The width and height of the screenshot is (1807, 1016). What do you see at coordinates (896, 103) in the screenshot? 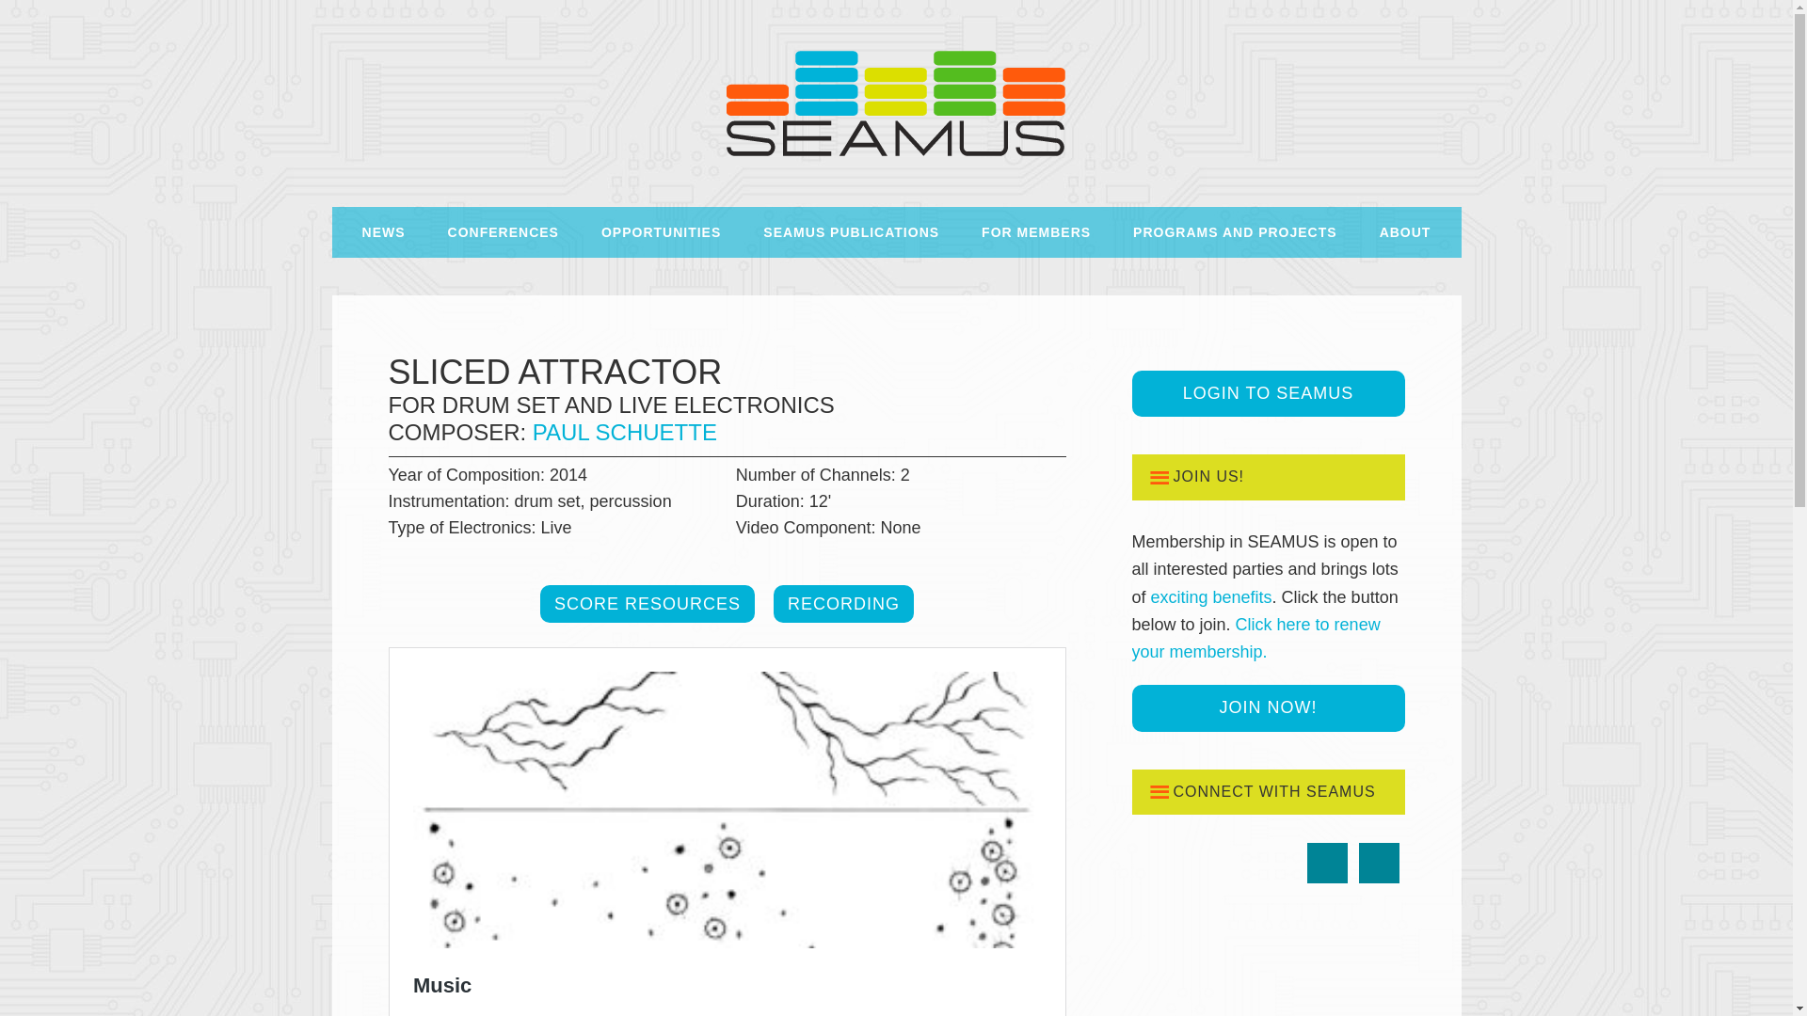
I see `SEAMUS` at bounding box center [896, 103].